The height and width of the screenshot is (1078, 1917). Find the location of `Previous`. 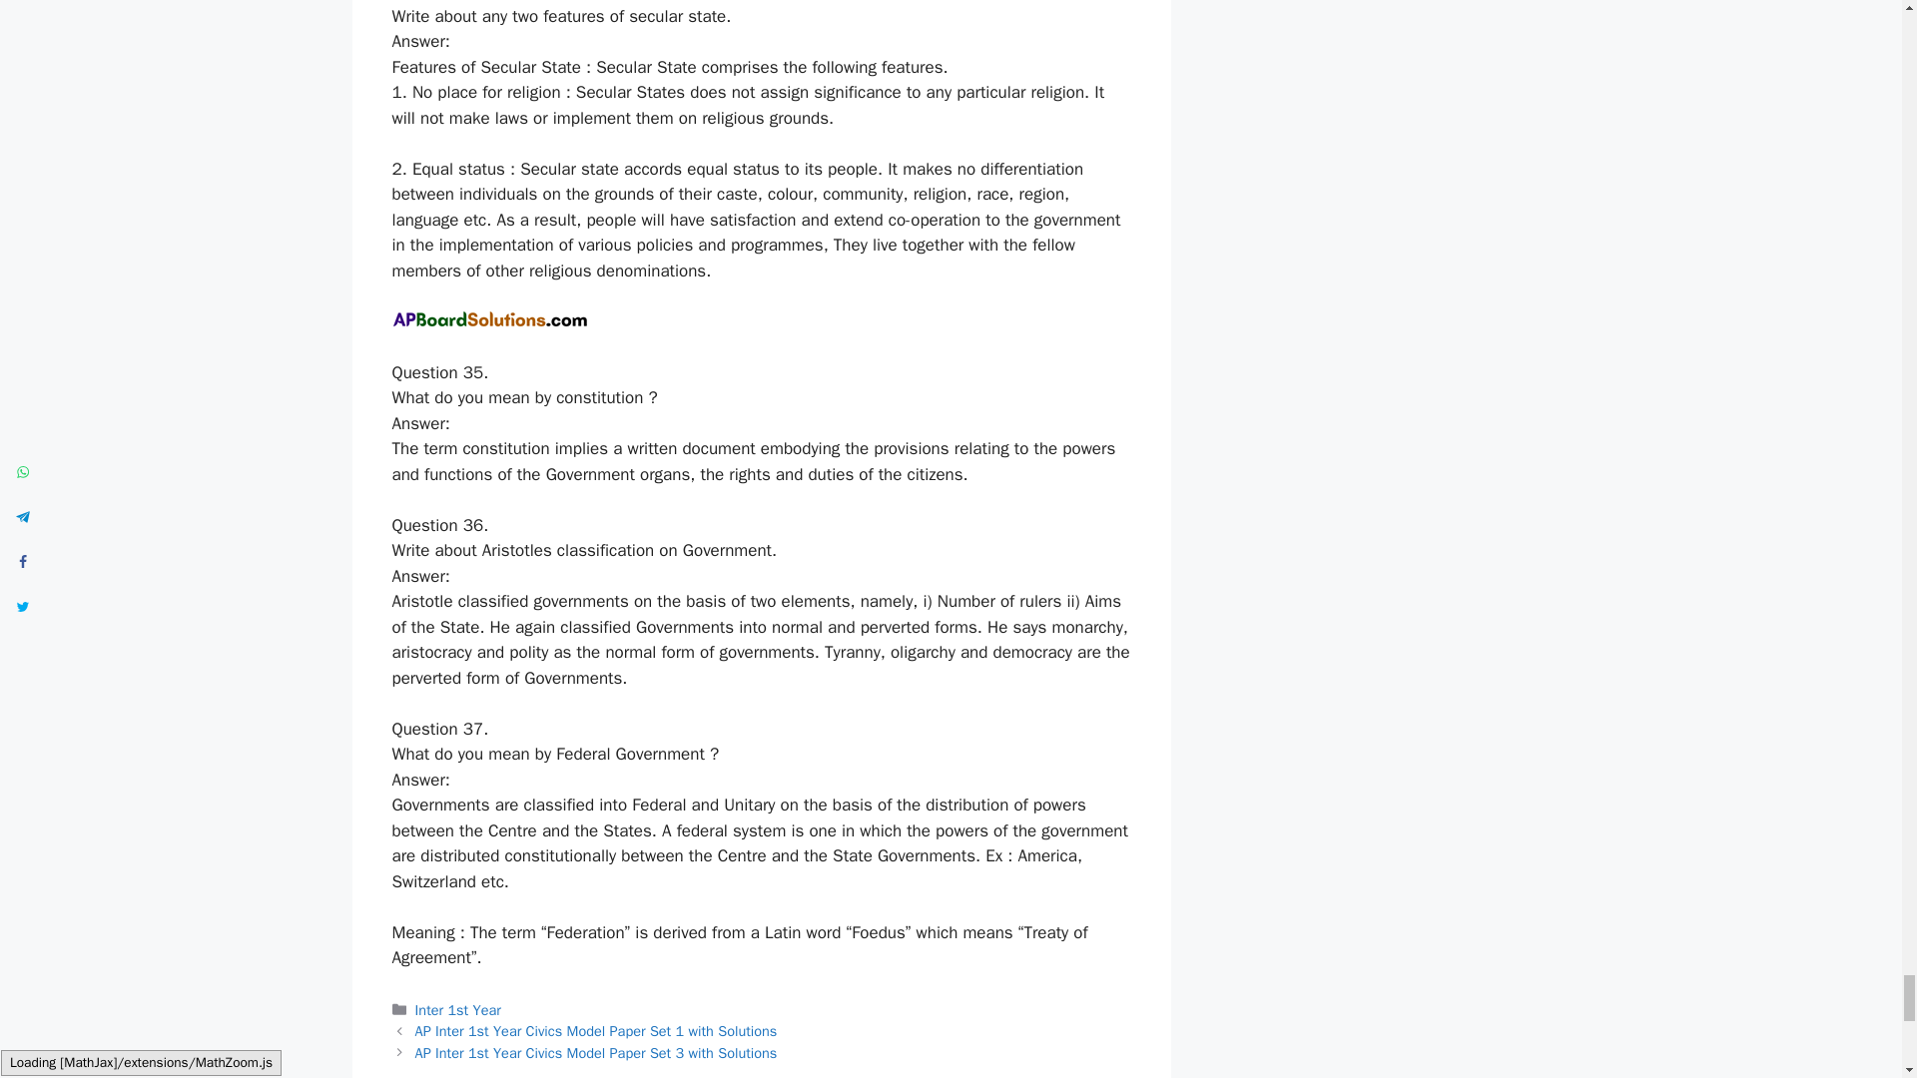

Previous is located at coordinates (597, 1030).